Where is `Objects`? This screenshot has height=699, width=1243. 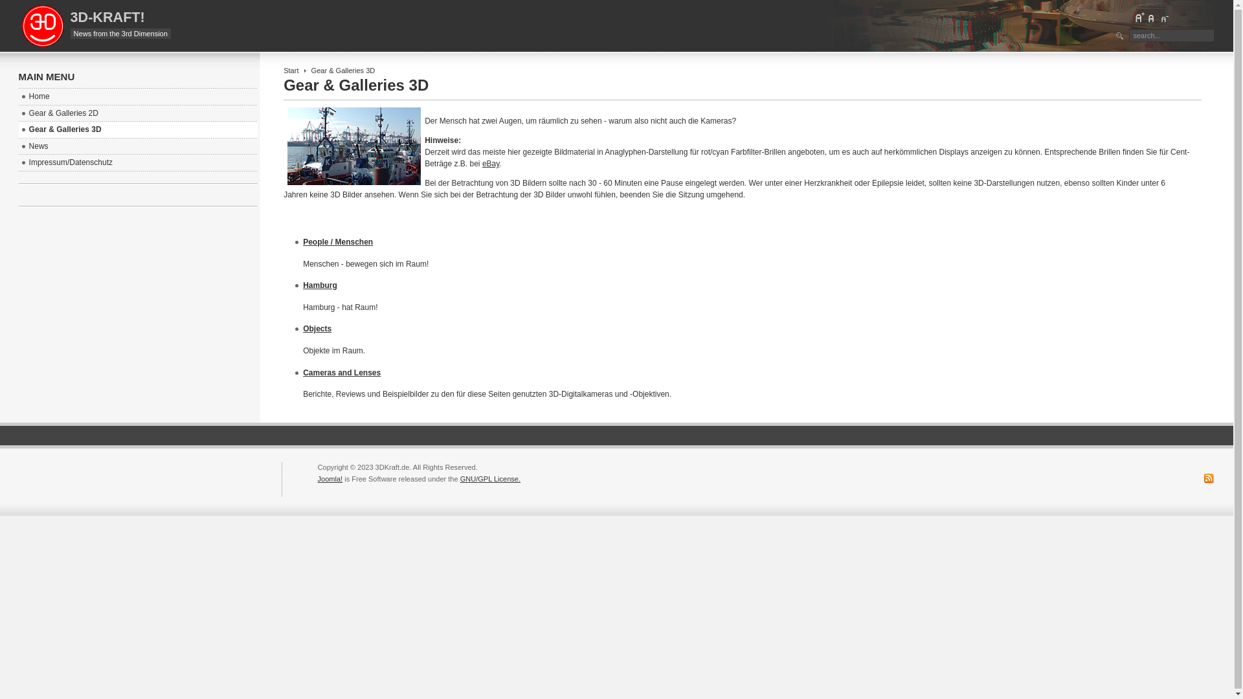
Objects is located at coordinates (317, 329).